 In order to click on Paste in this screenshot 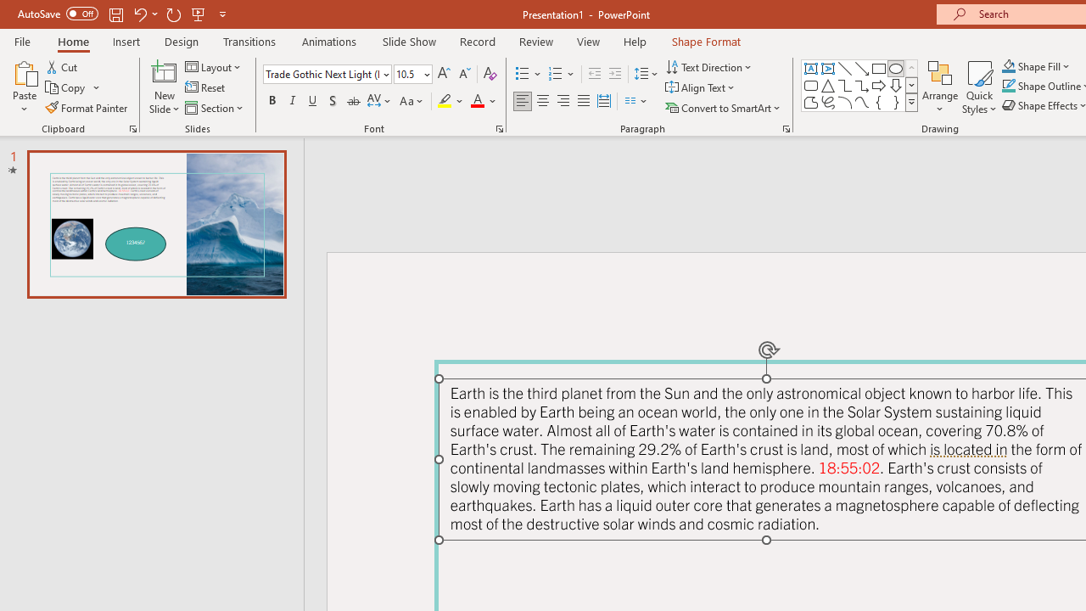, I will do `click(24, 87)`.